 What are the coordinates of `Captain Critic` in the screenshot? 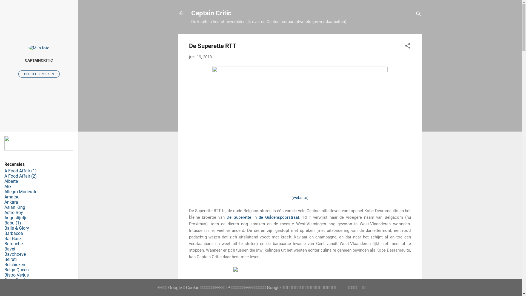 It's located at (211, 13).